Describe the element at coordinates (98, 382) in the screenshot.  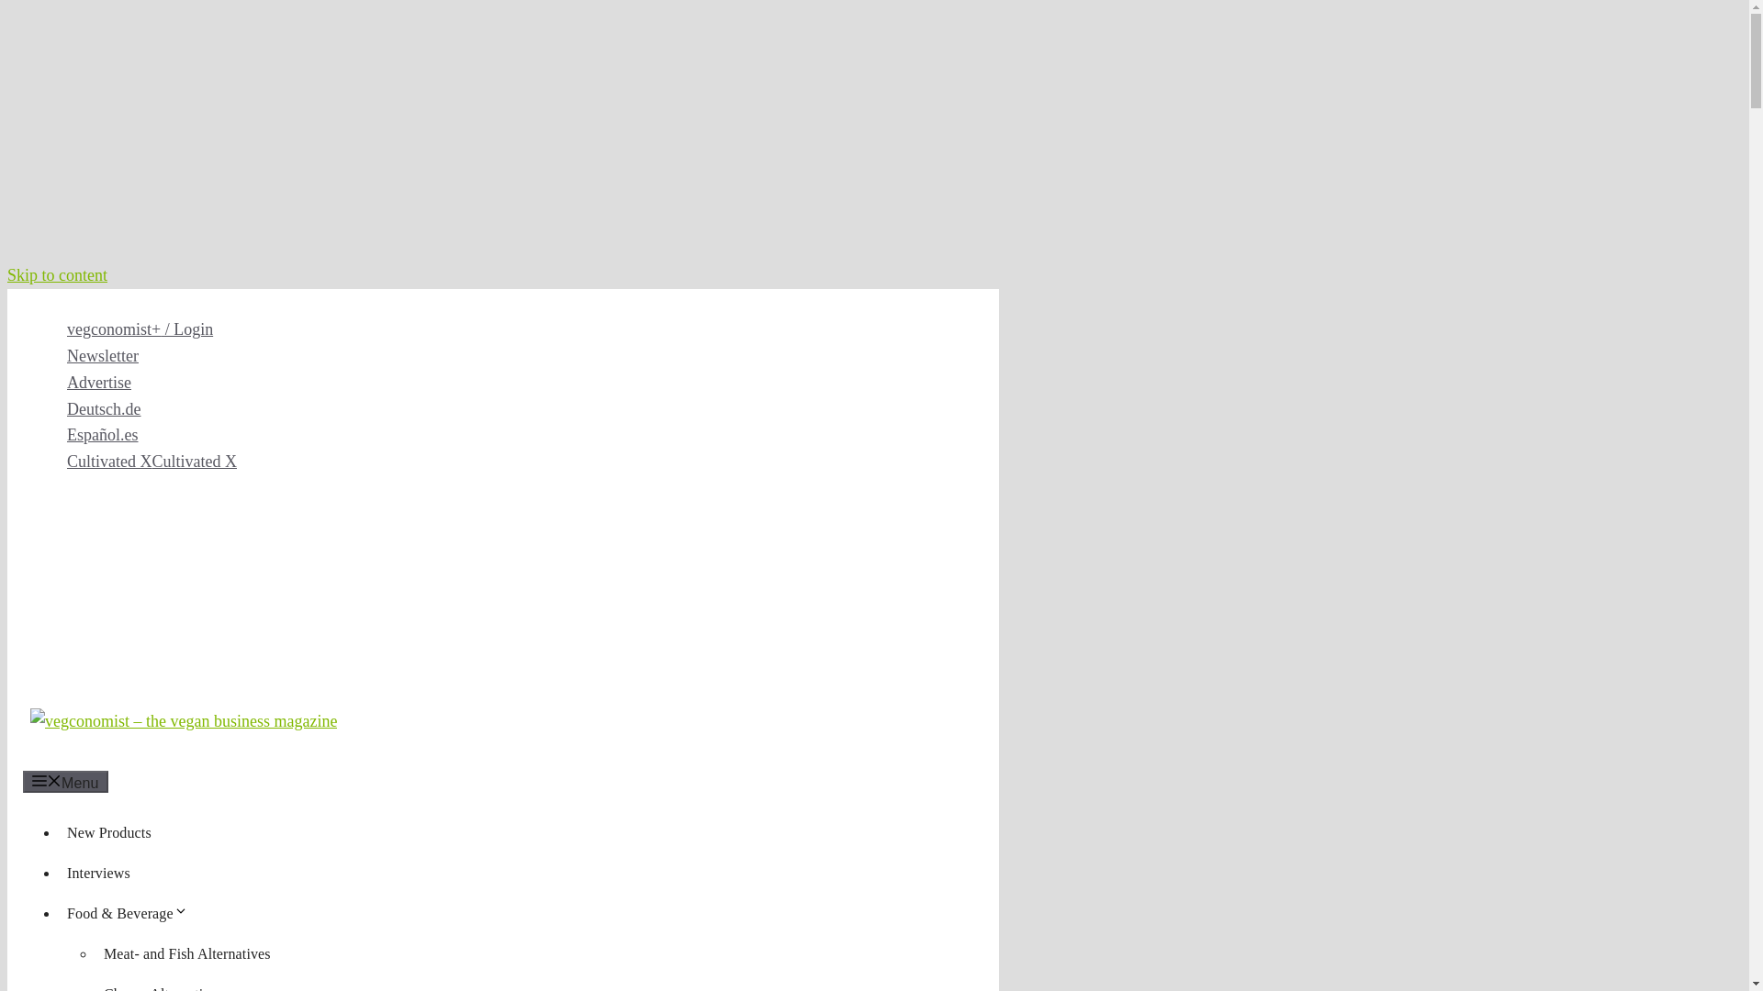
I see `Advertise` at that location.